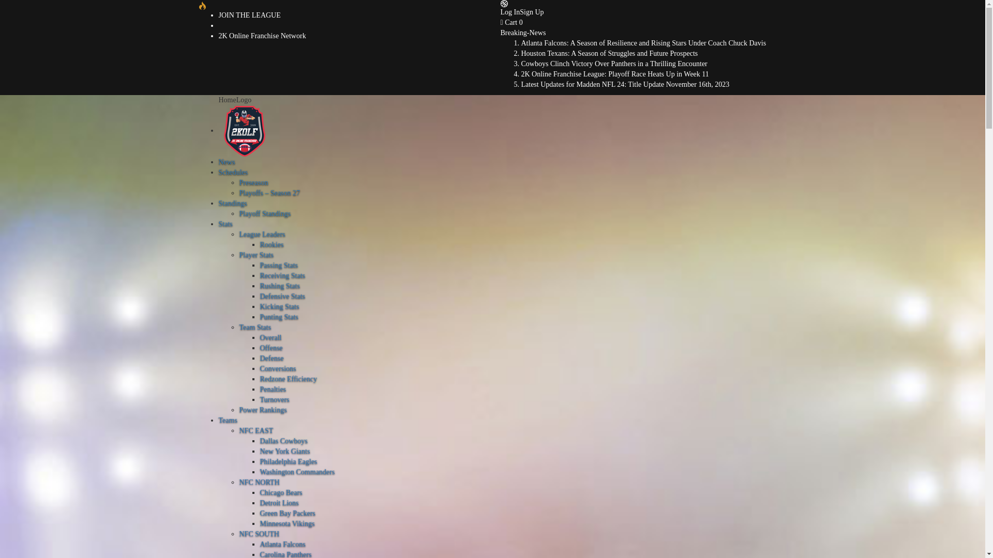 The height and width of the screenshot is (558, 993). Describe the element at coordinates (512, 23) in the screenshot. I see `Cart 0` at that location.